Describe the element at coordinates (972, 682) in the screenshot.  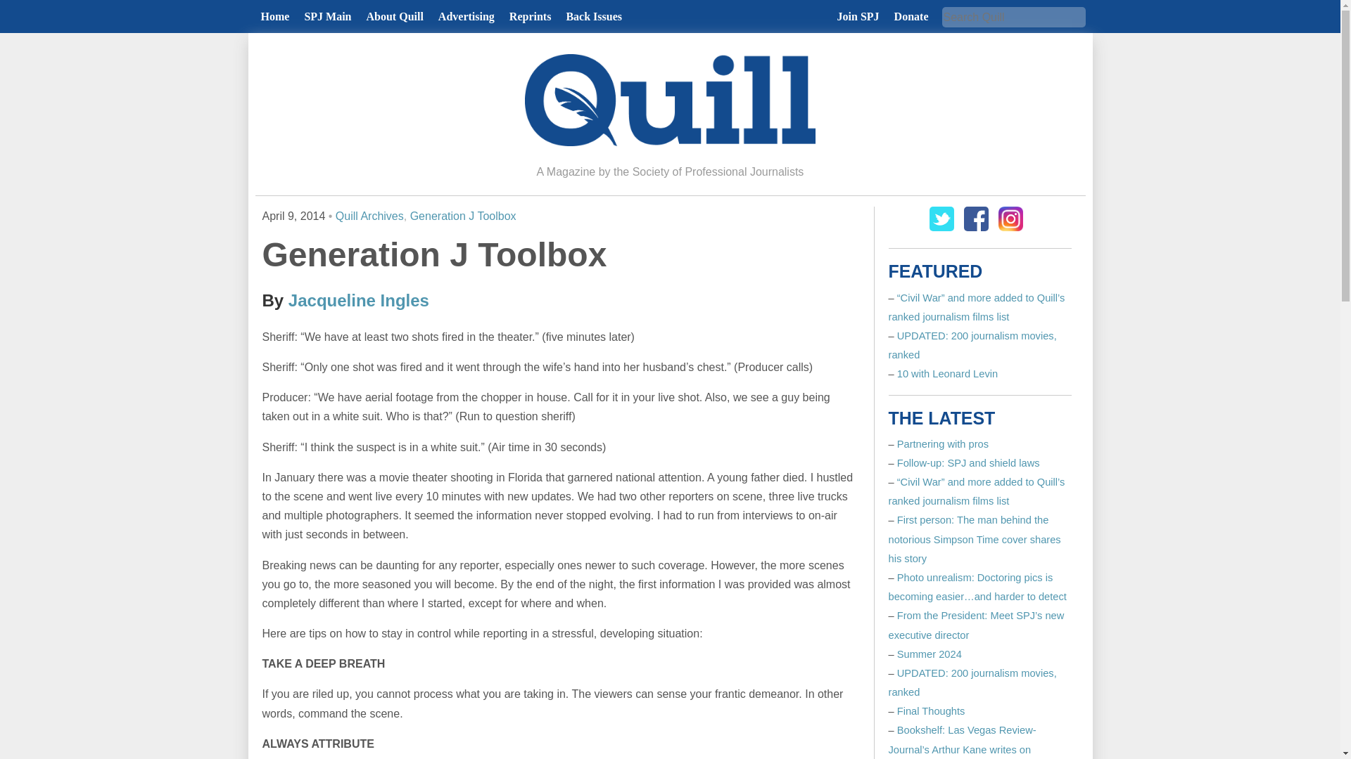
I see `UPDATED: 200 journalism movies, ranked` at that location.